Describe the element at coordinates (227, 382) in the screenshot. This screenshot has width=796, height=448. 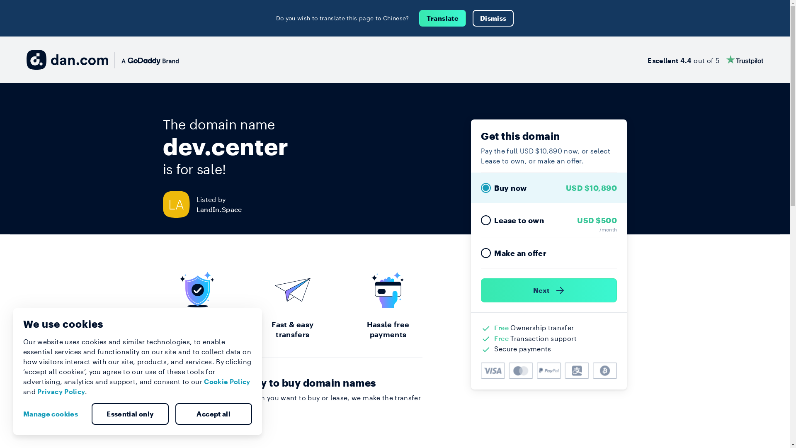
I see `Cookie Policy` at that location.